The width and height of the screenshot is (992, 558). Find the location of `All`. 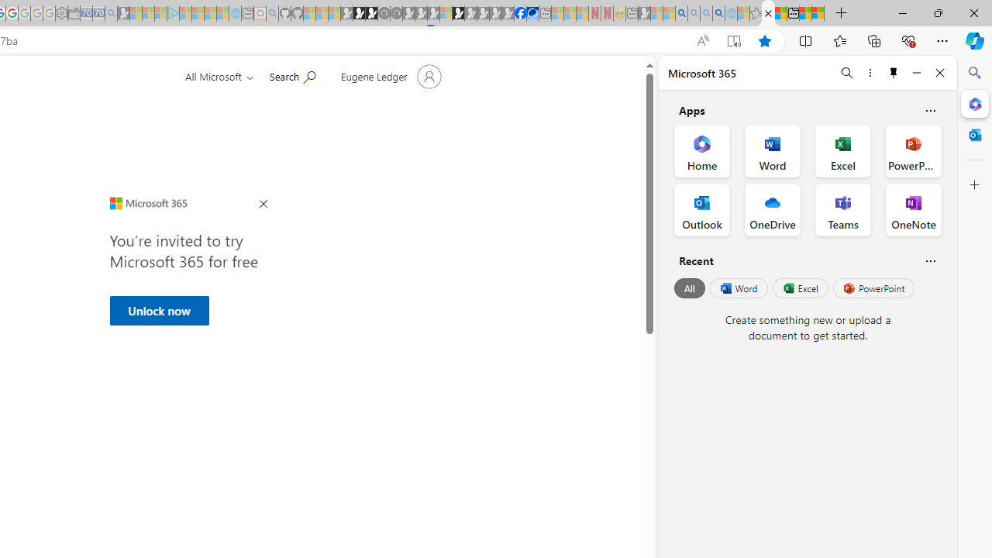

All is located at coordinates (690, 288).